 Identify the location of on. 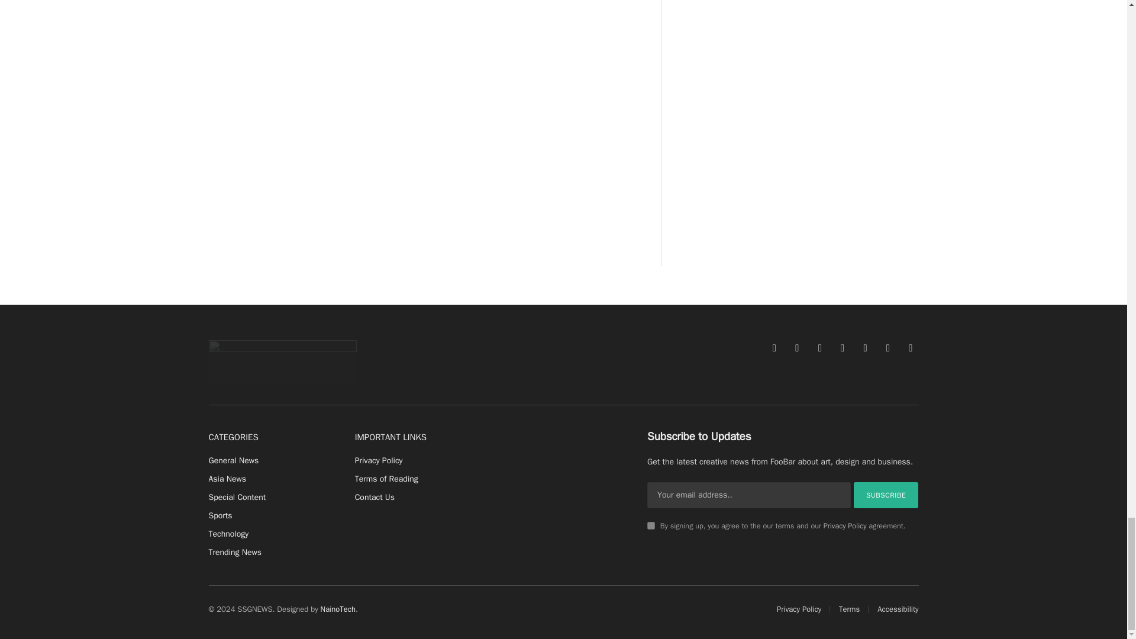
(651, 525).